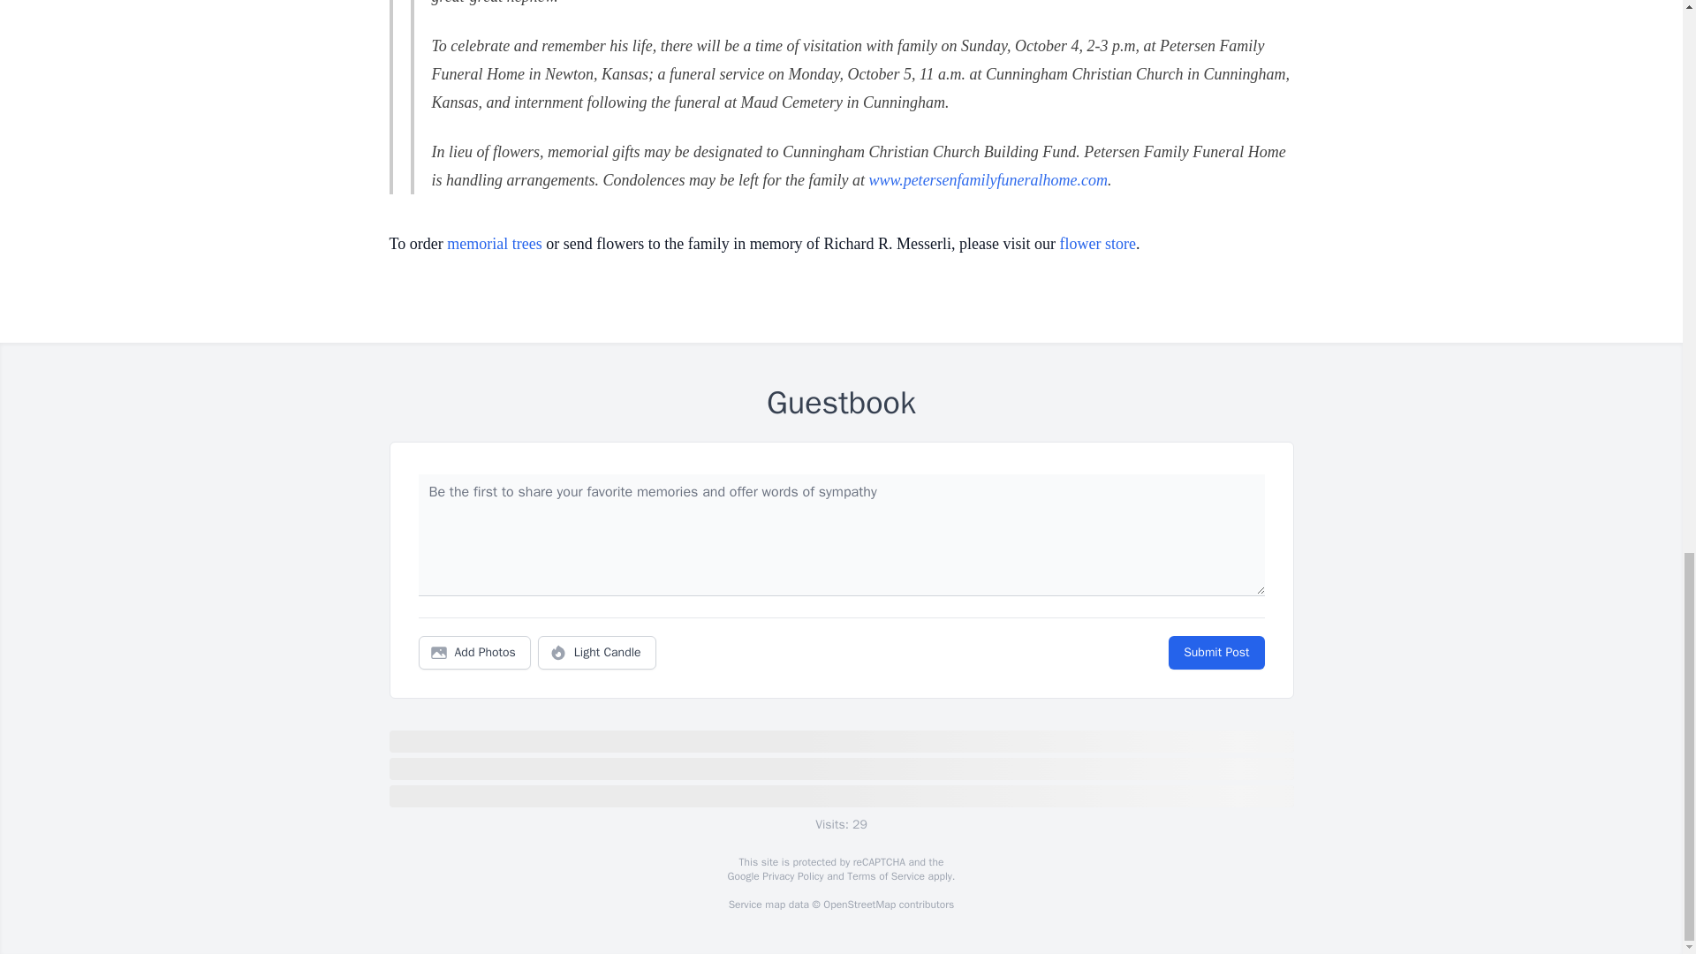  What do you see at coordinates (885, 876) in the screenshot?
I see `Terms of Service` at bounding box center [885, 876].